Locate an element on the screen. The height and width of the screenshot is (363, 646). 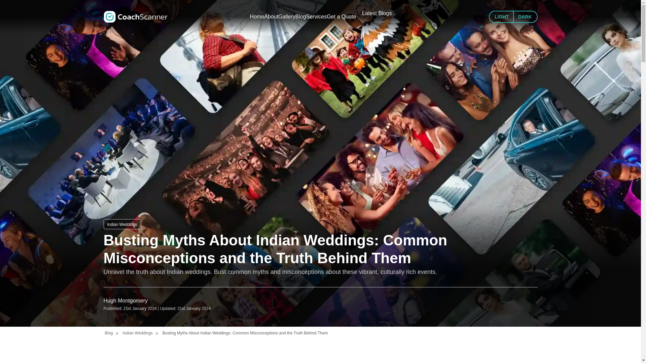
Latest Blogs is located at coordinates (409, 13).